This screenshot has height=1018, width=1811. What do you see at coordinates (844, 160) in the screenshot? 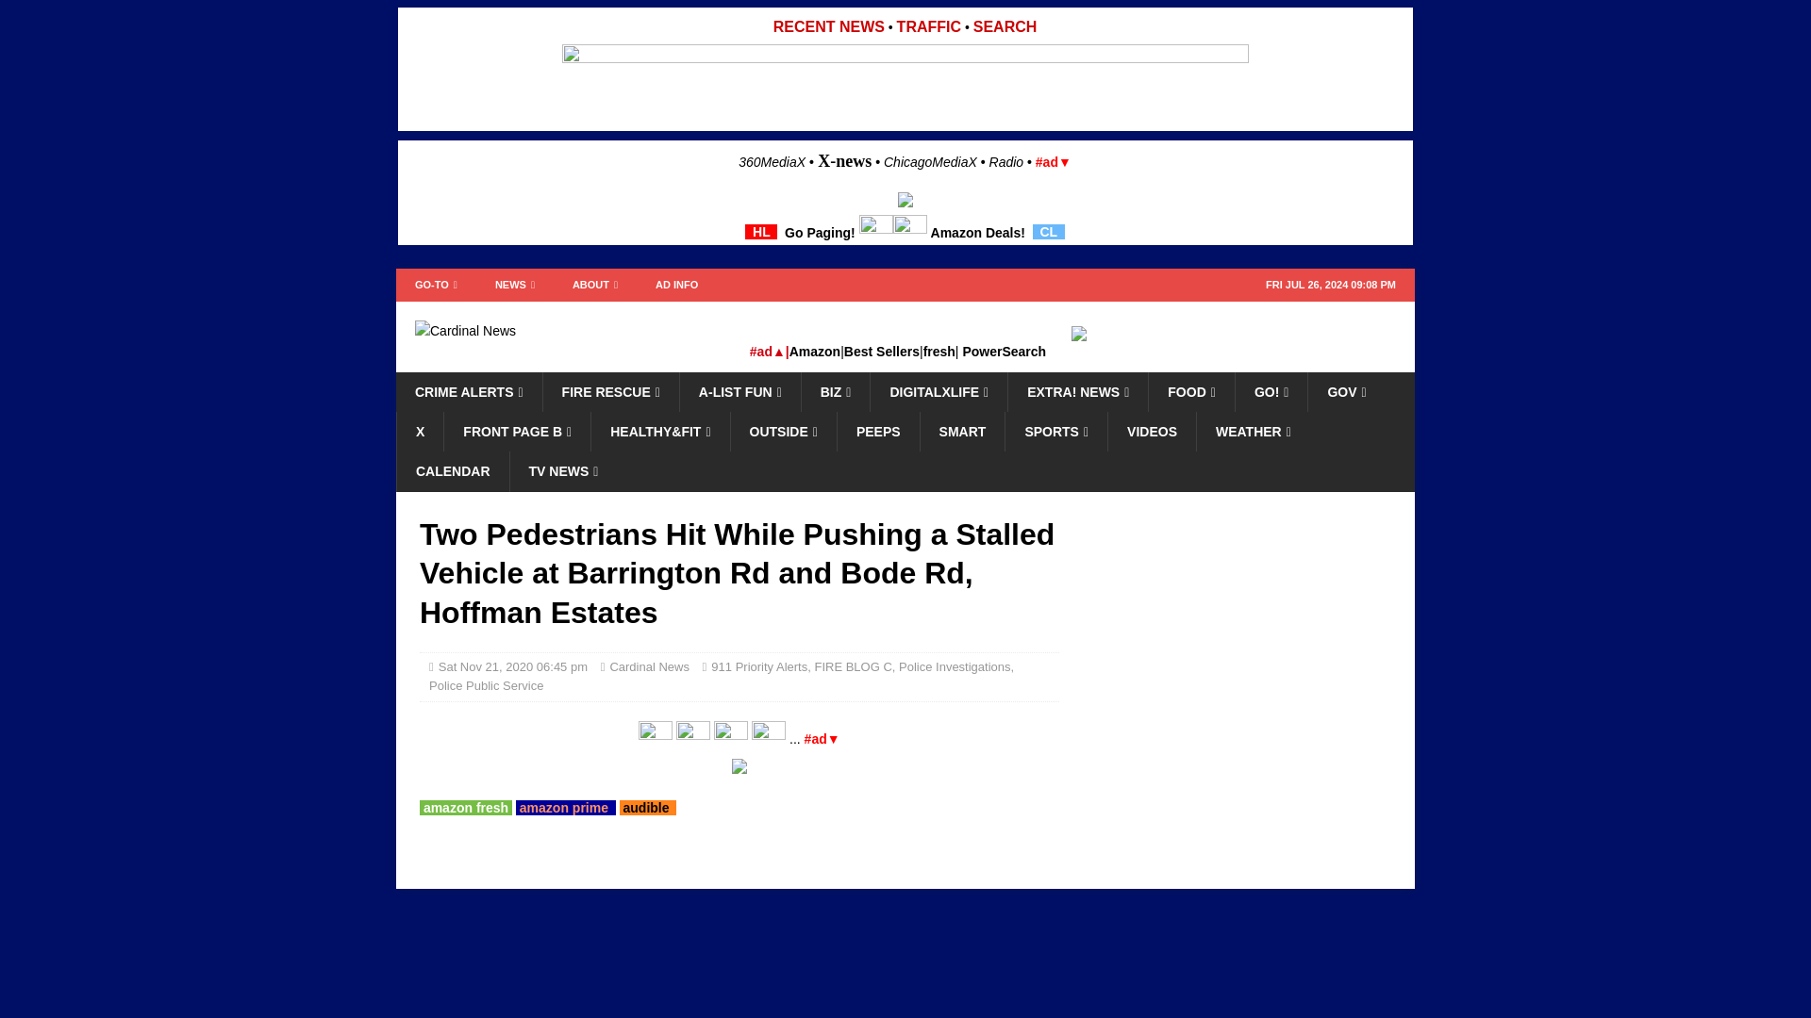
I see `X-news` at bounding box center [844, 160].